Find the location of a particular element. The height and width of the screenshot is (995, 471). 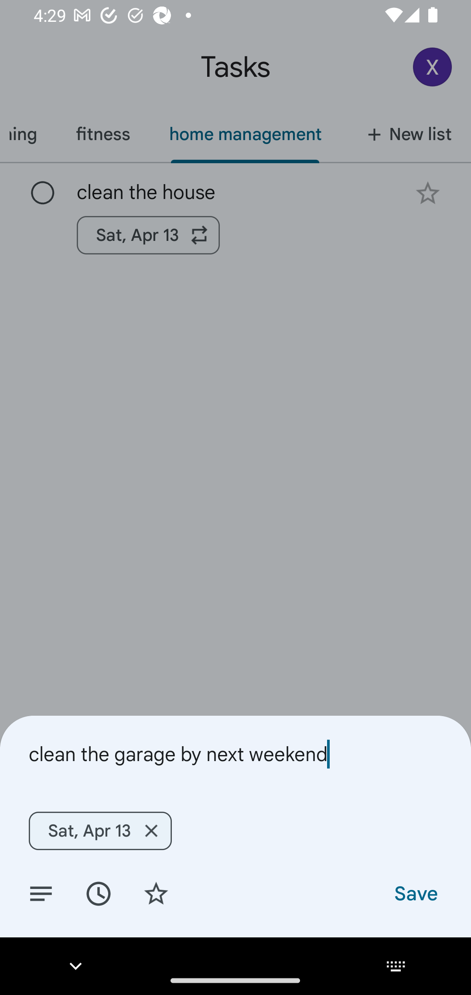

Add star is located at coordinates (156, 893).